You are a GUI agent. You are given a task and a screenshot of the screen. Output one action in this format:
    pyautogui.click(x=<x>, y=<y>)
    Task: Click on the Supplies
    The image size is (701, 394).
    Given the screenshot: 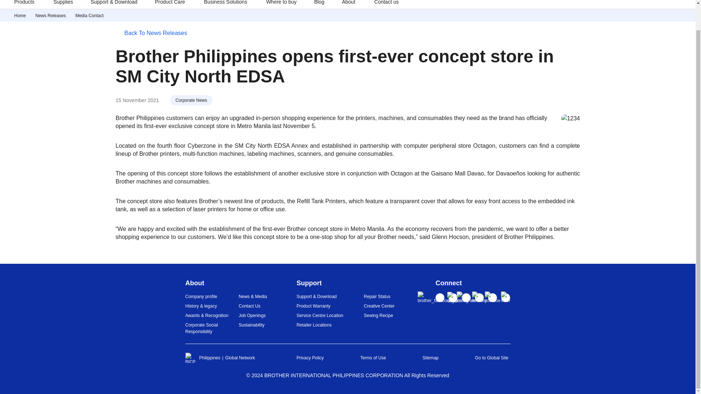 What is the action you would take?
    pyautogui.click(x=63, y=4)
    